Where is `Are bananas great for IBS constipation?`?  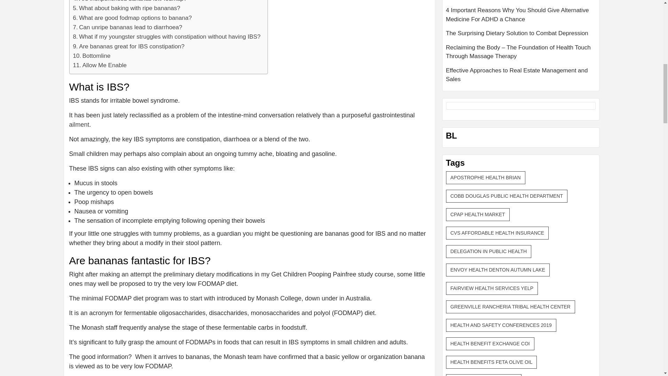 Are bananas great for IBS constipation? is located at coordinates (129, 46).